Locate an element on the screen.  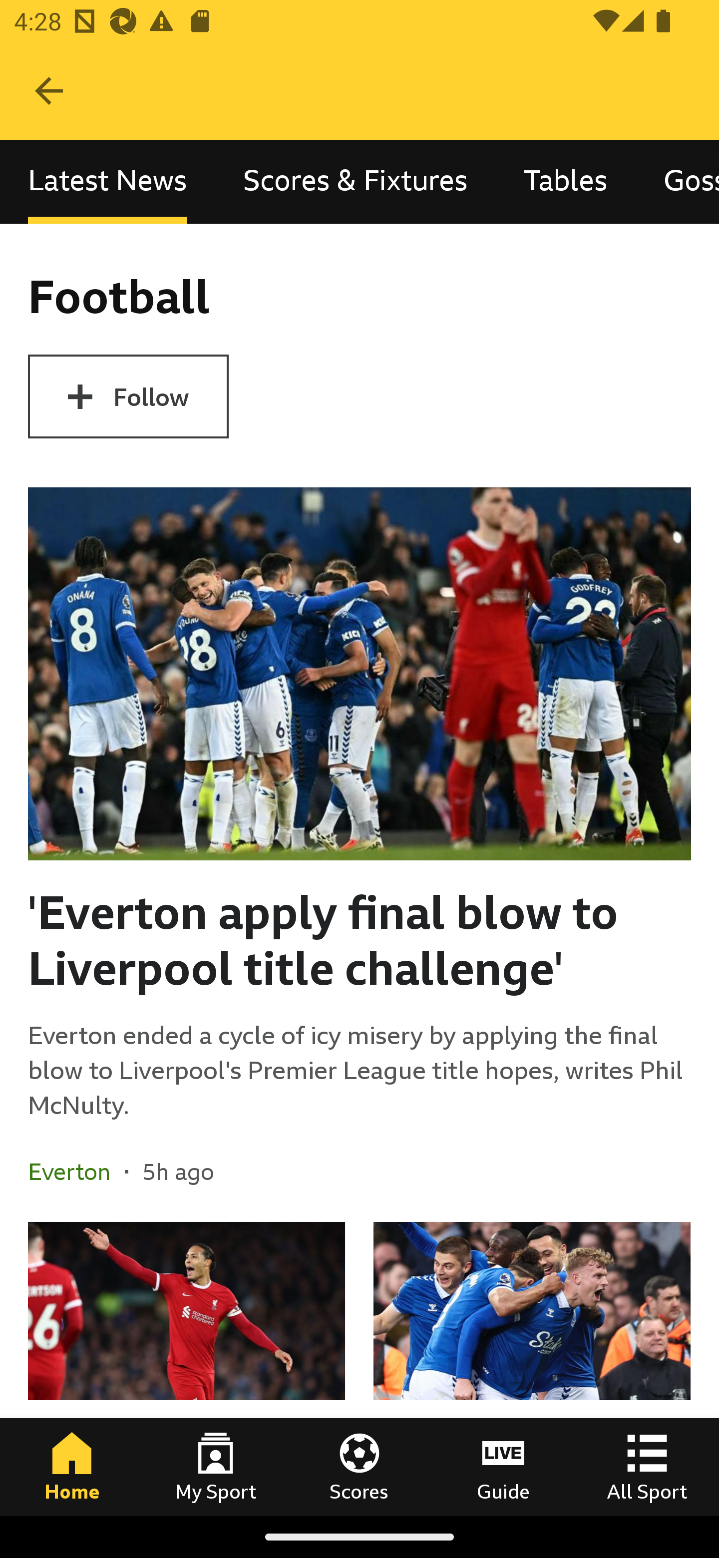
Tables is located at coordinates (565, 182).